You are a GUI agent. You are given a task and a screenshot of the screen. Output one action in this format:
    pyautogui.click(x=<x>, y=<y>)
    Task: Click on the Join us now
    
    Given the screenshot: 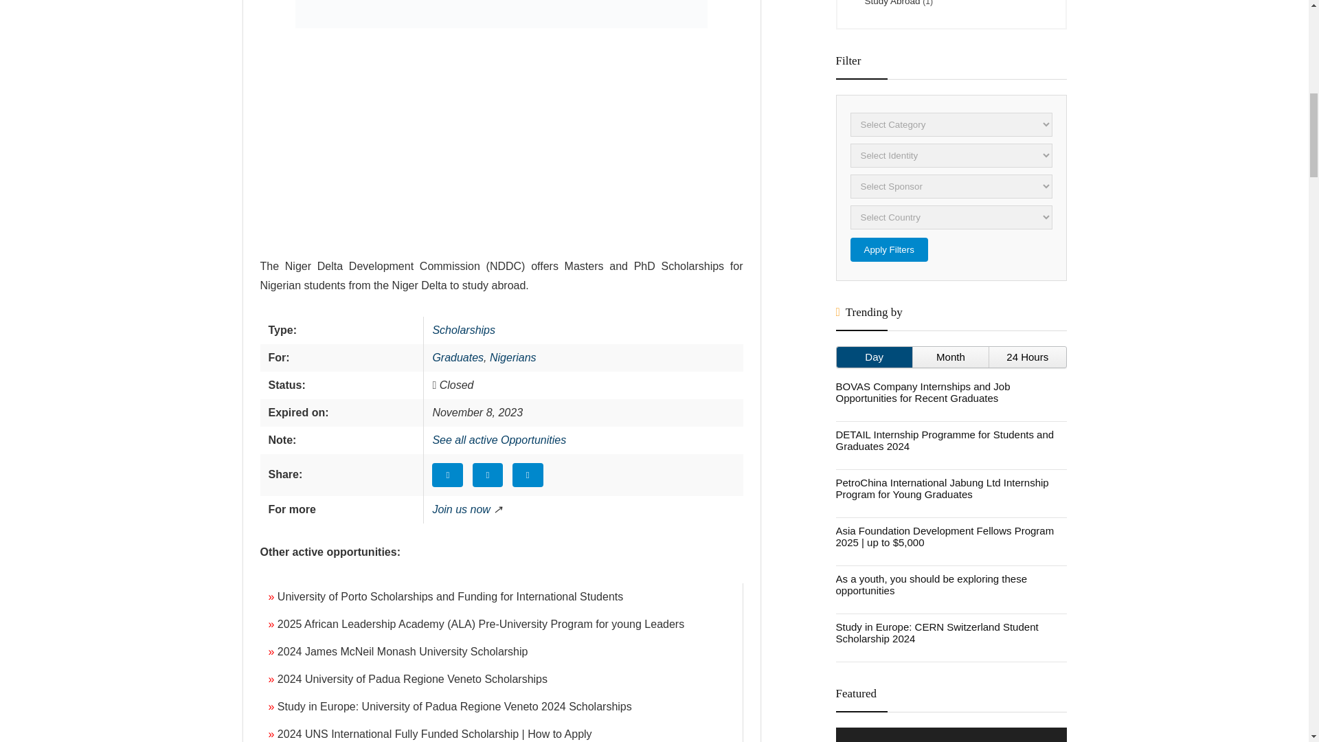 What is the action you would take?
    pyautogui.click(x=462, y=509)
    